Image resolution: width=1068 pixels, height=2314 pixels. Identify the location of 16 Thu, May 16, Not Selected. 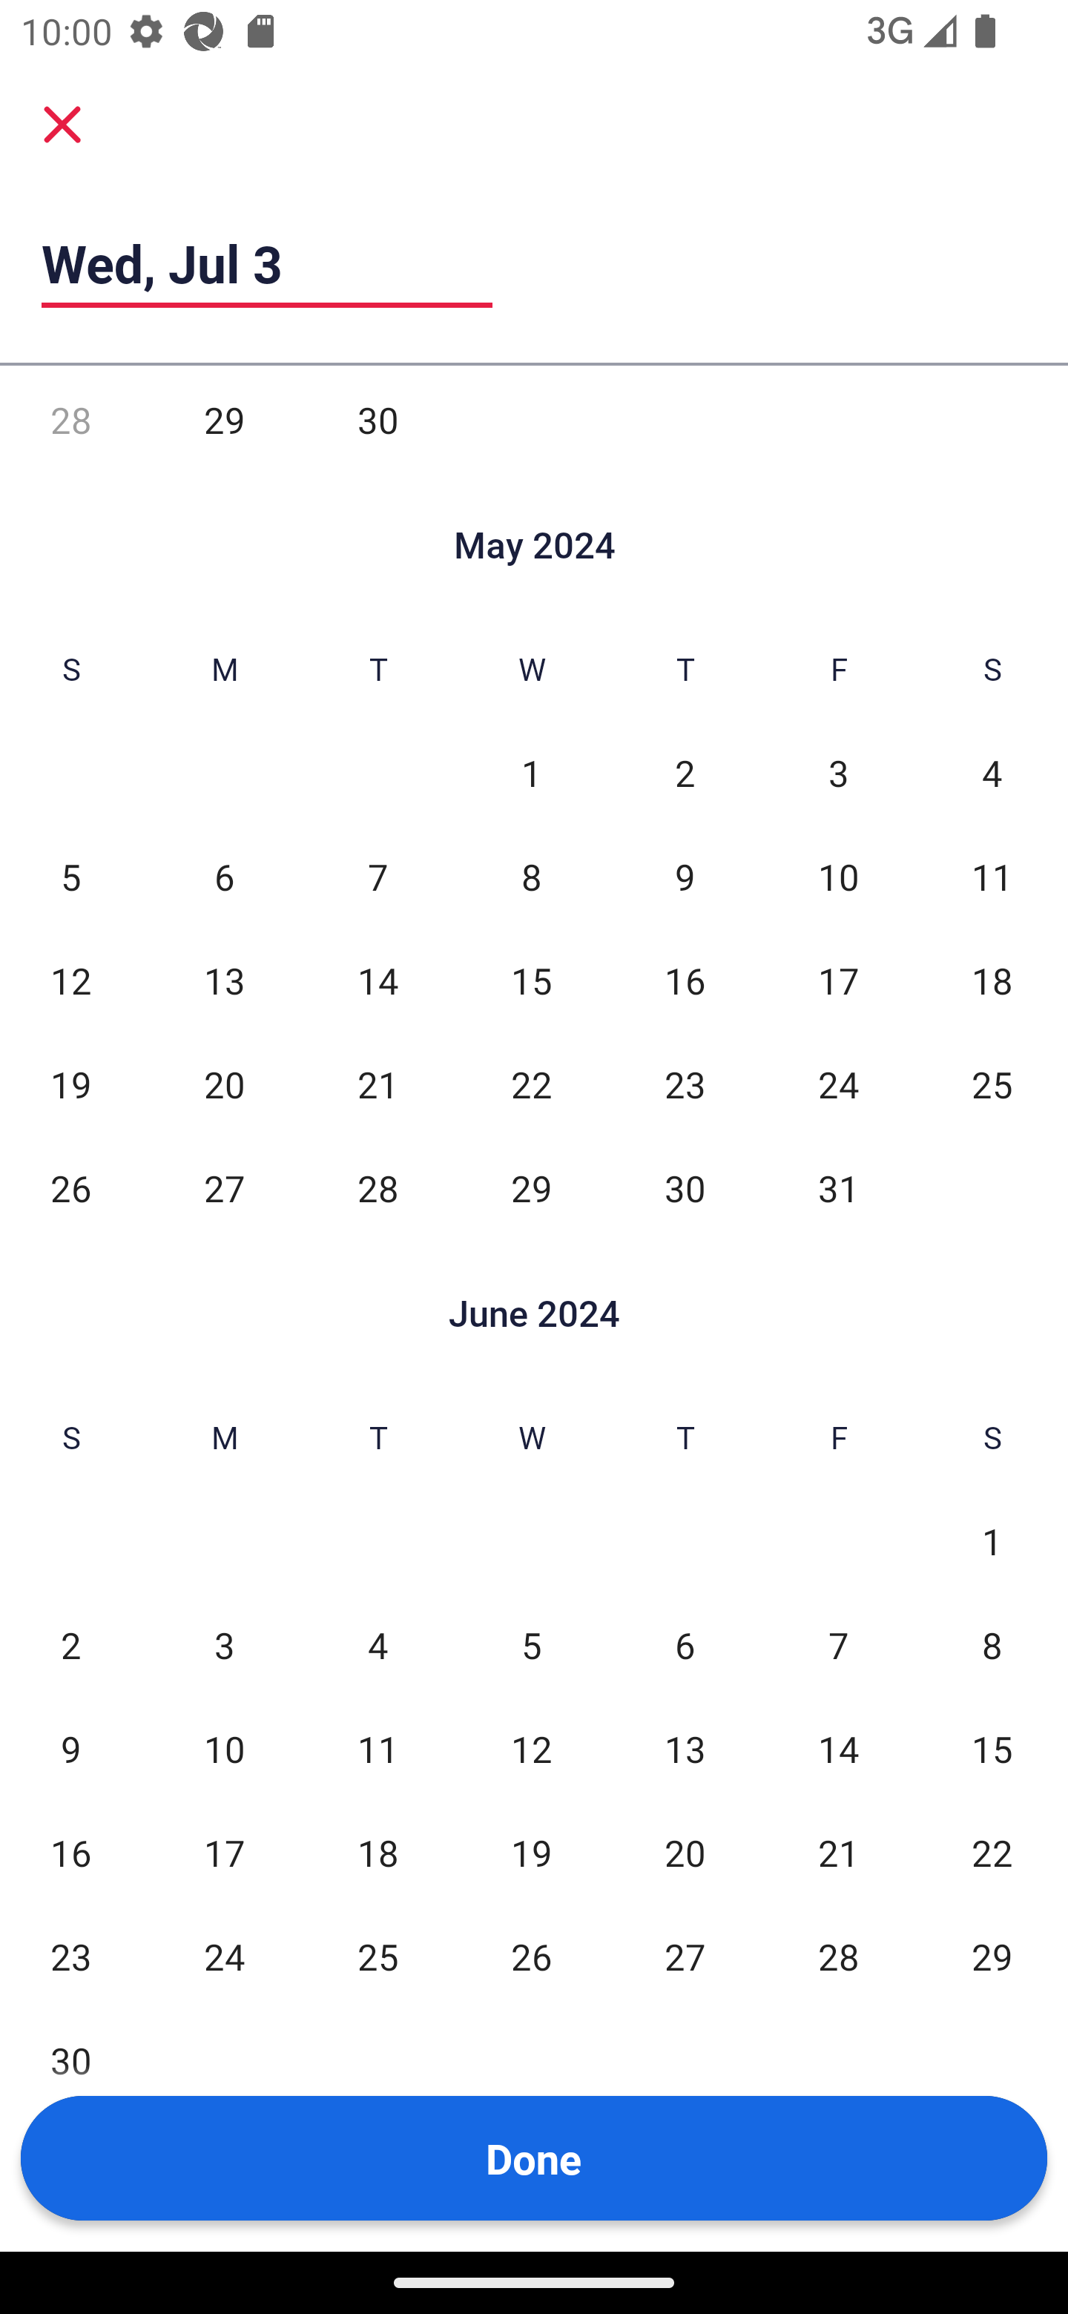
(685, 980).